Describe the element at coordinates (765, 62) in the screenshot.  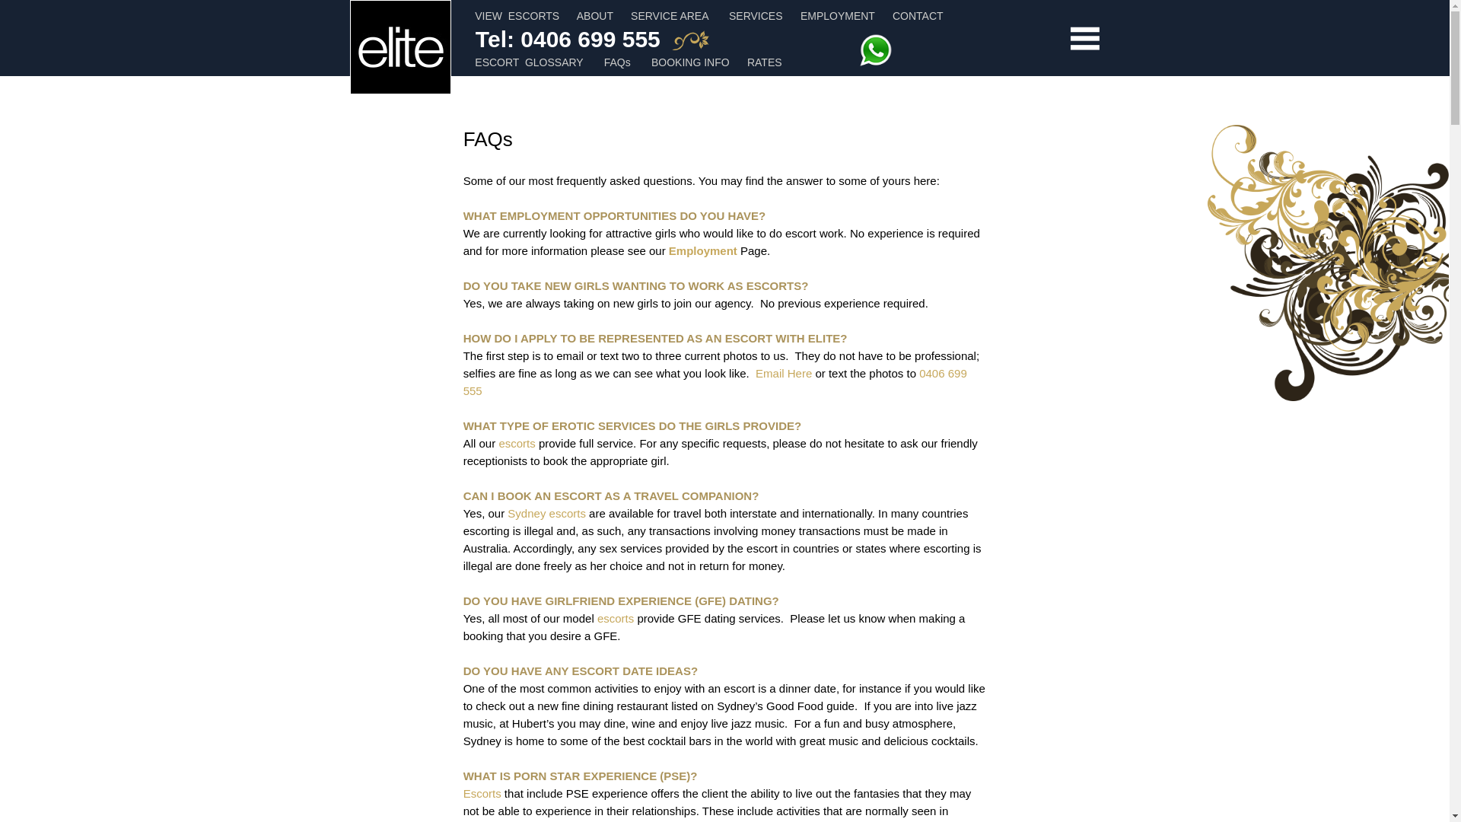
I see `RATES` at that location.